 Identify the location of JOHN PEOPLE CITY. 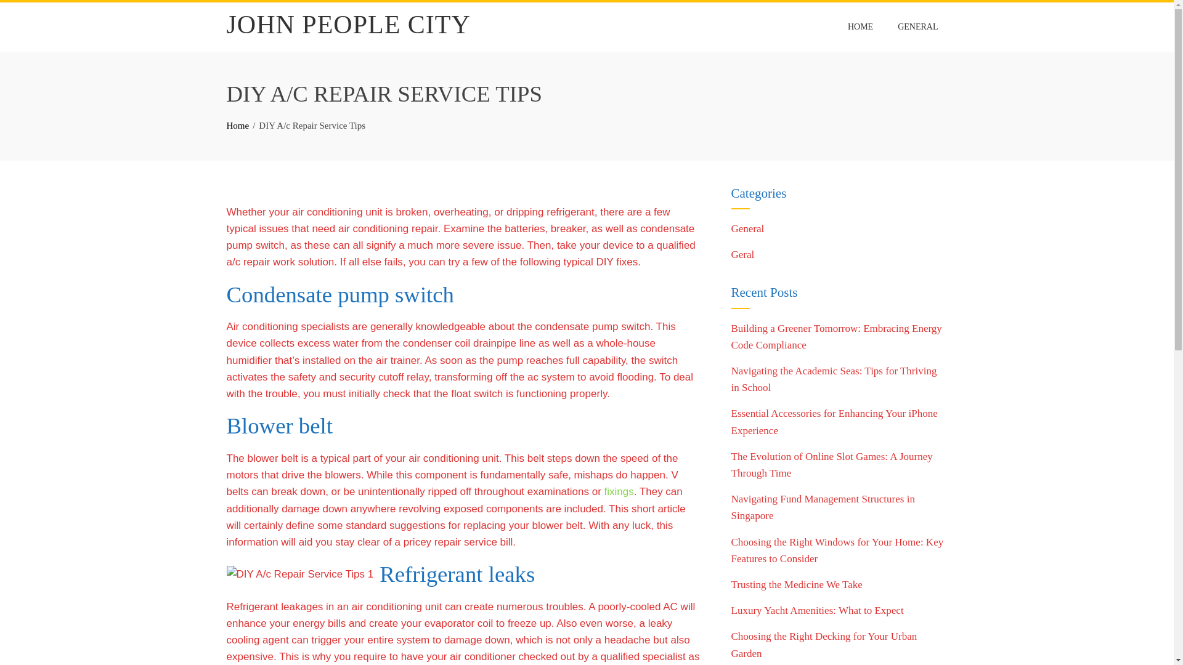
(349, 25).